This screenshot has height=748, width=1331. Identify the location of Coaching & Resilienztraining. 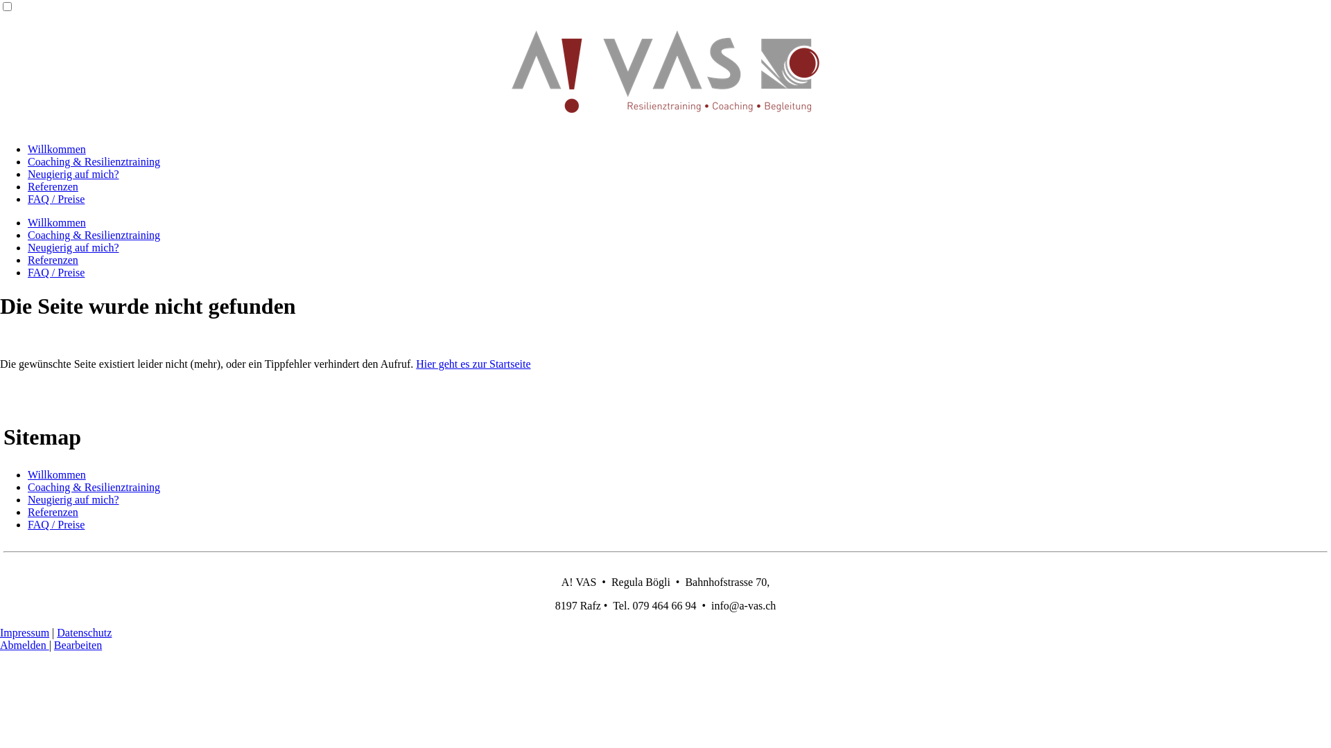
(94, 235).